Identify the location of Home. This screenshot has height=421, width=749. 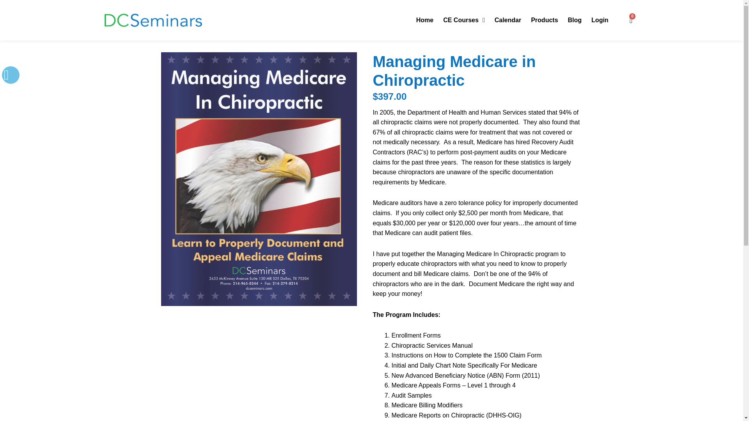
(425, 20).